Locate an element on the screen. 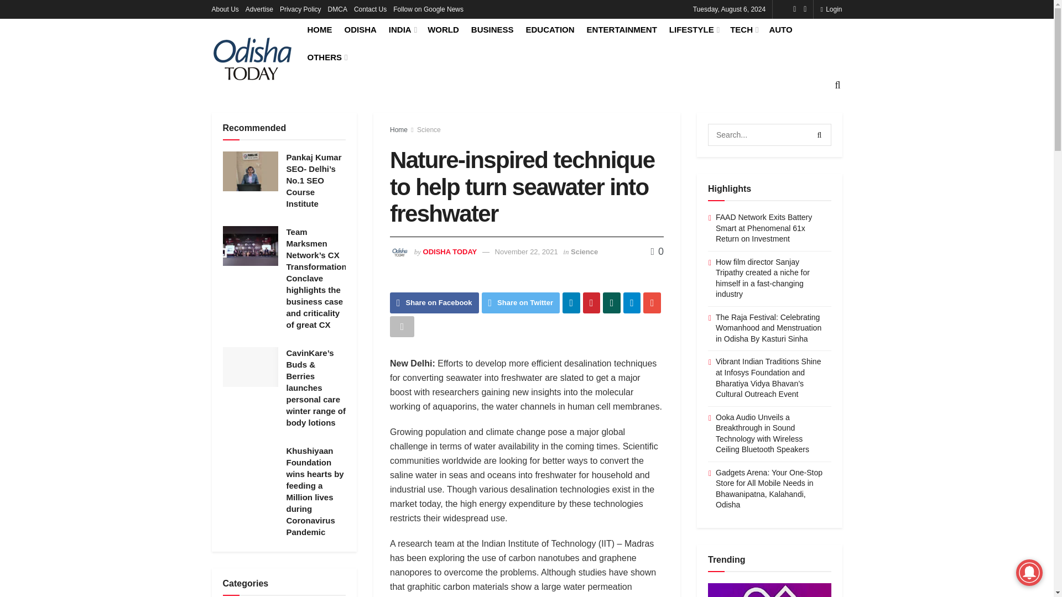  BUSINESS is located at coordinates (492, 29).